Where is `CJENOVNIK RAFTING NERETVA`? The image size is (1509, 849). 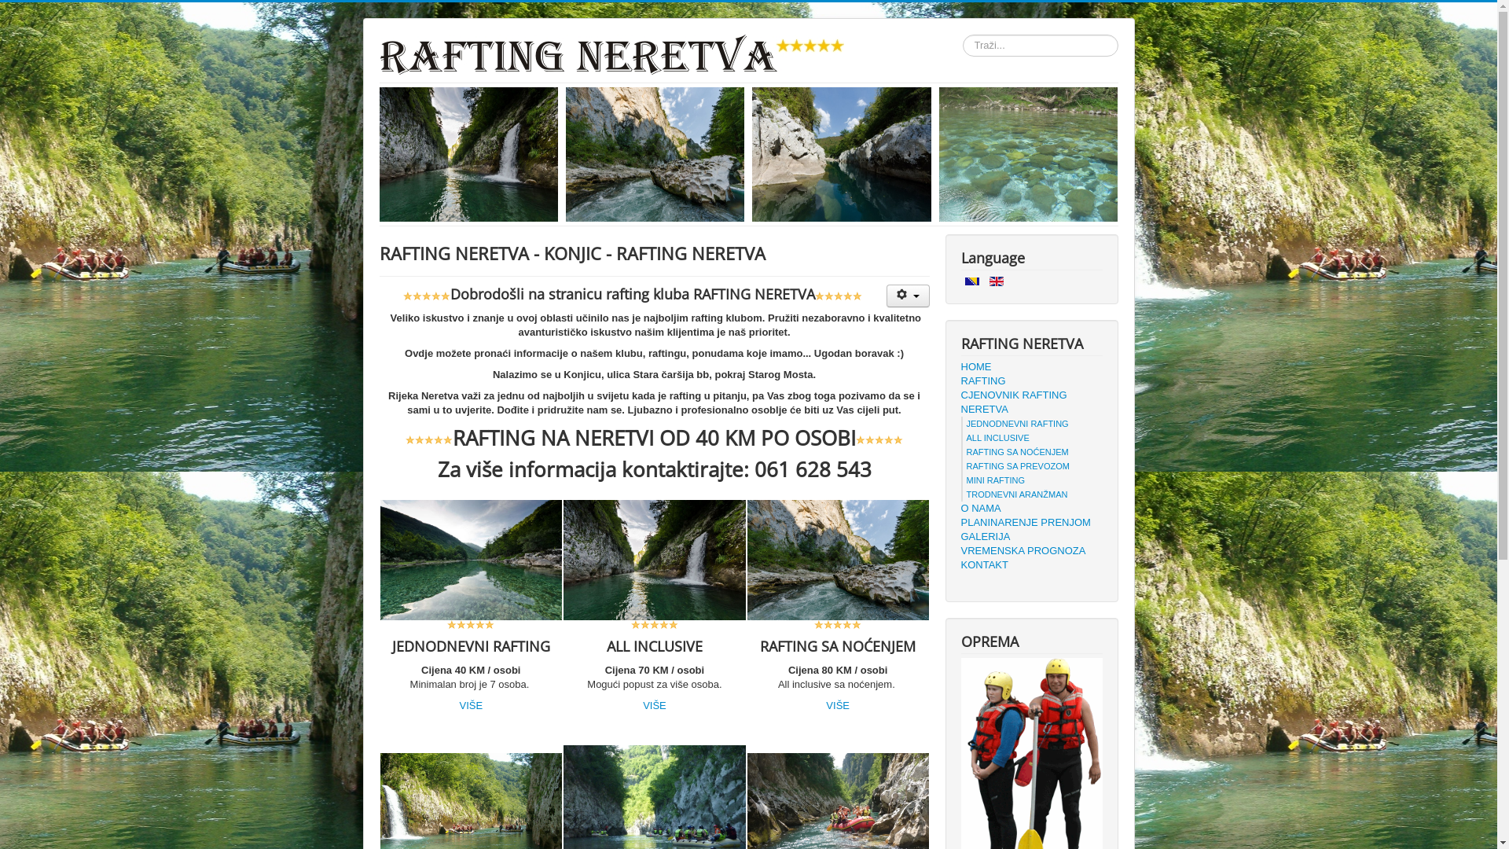 CJENOVNIK RAFTING NERETVA is located at coordinates (1031, 402).